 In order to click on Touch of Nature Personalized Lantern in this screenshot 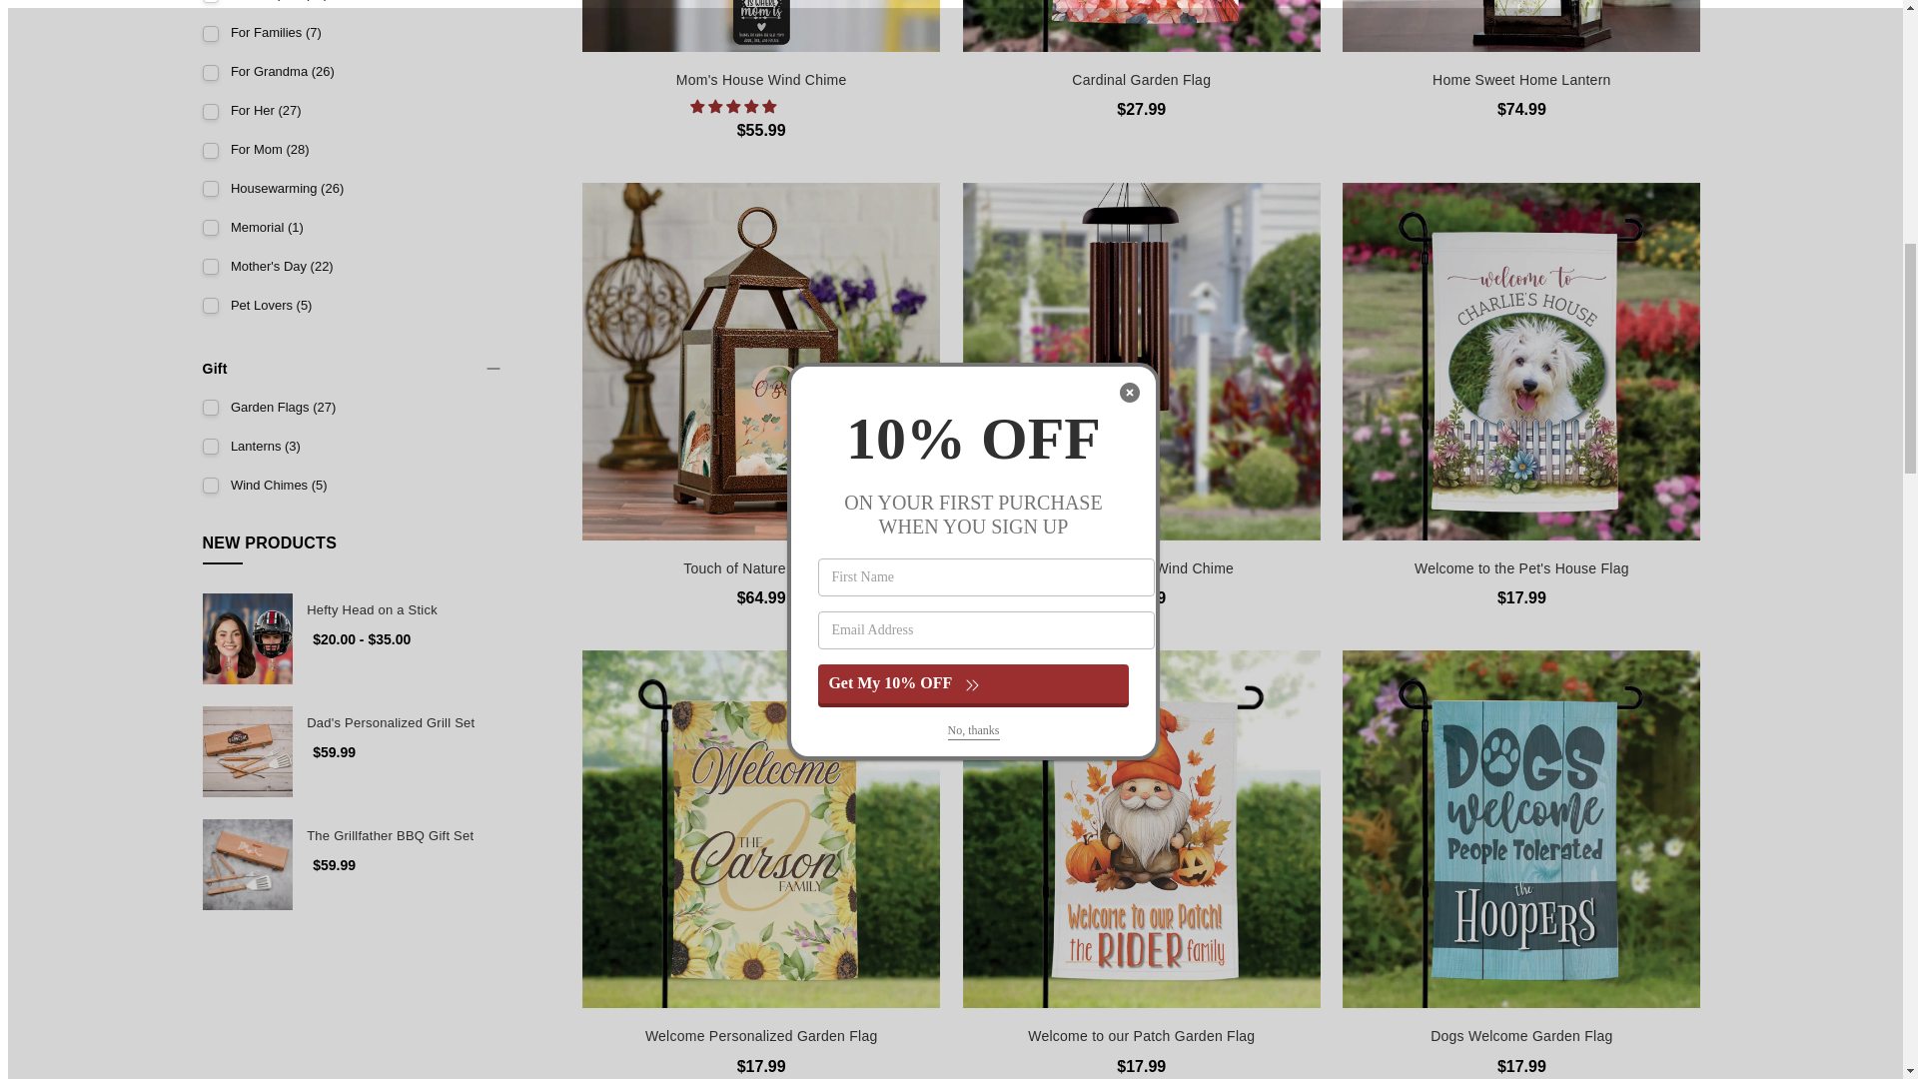, I will do `click(761, 362)`.